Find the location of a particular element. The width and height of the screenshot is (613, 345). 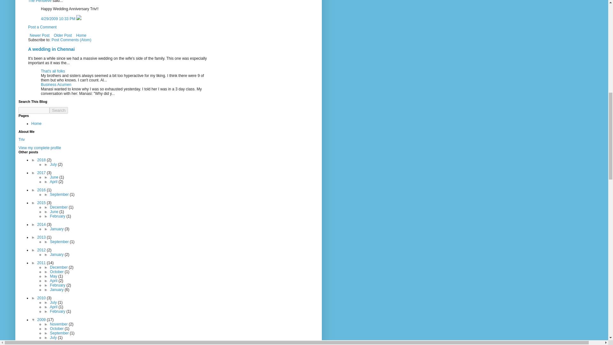

Older Post is located at coordinates (63, 35).